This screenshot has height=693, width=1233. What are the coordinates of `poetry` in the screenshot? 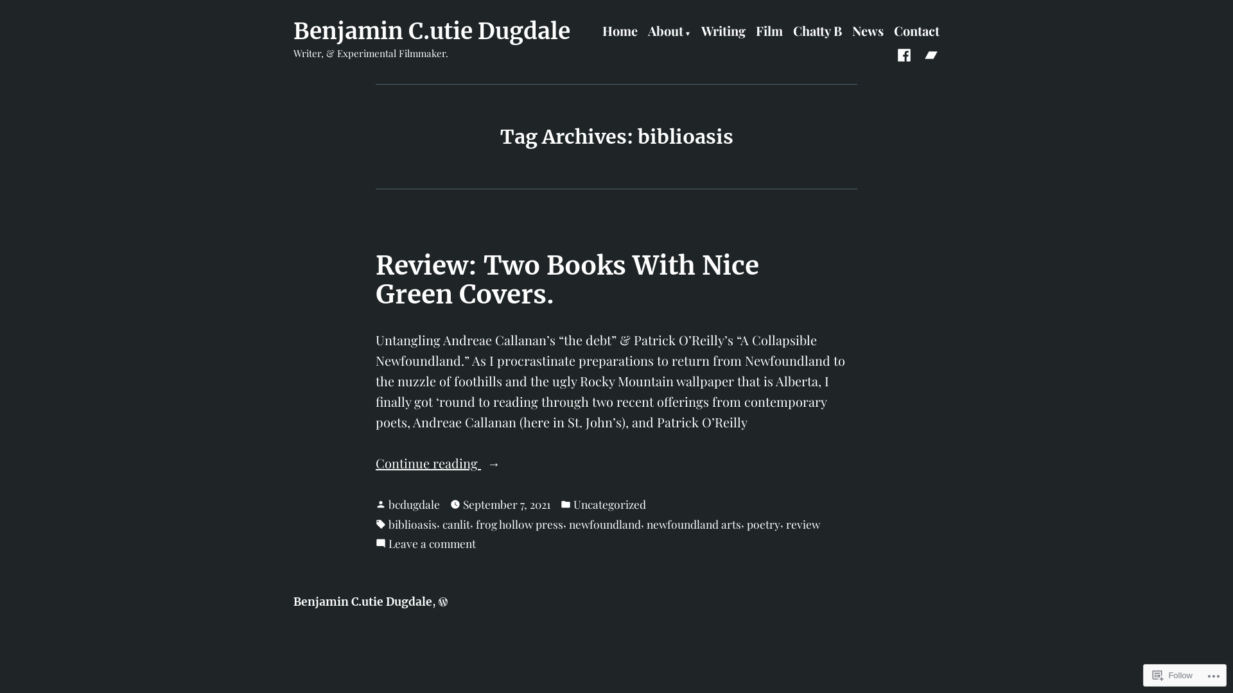 It's located at (764, 524).